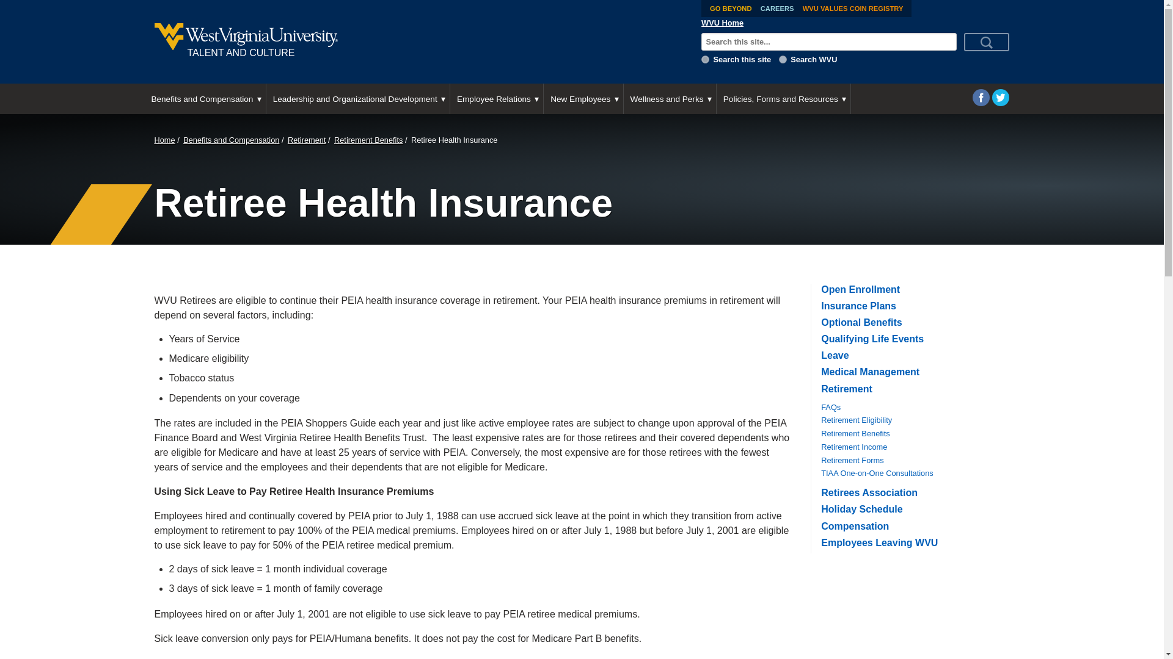  I want to click on wvu.edu, so click(783, 59).